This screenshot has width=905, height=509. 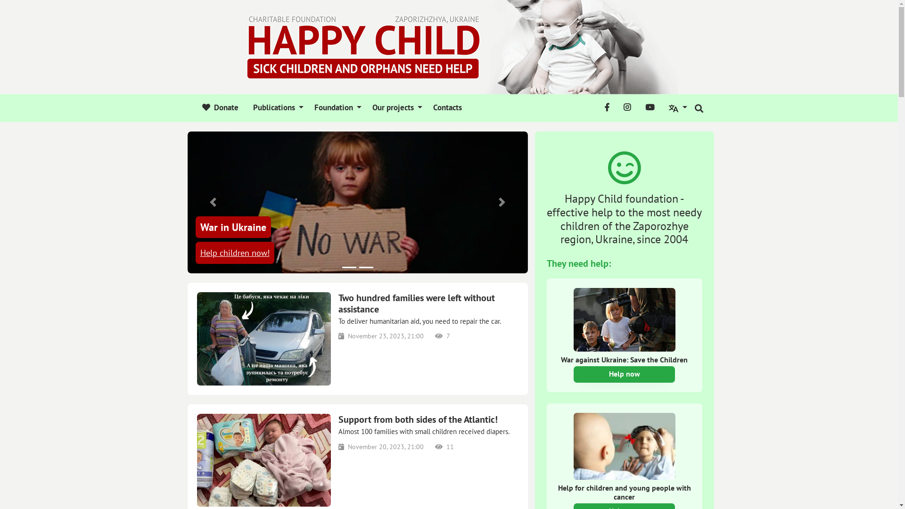 I want to click on Help children now!, so click(x=235, y=253).